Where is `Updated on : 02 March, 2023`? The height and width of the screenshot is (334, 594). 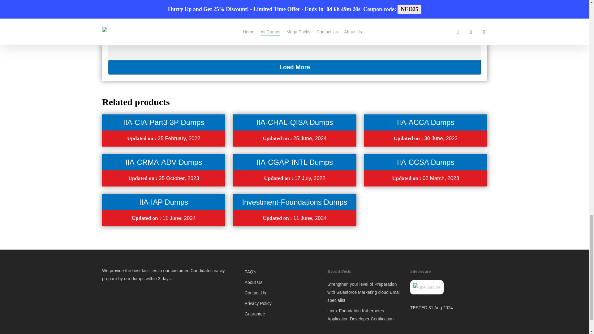
Updated on : 02 March, 2023 is located at coordinates (426, 178).